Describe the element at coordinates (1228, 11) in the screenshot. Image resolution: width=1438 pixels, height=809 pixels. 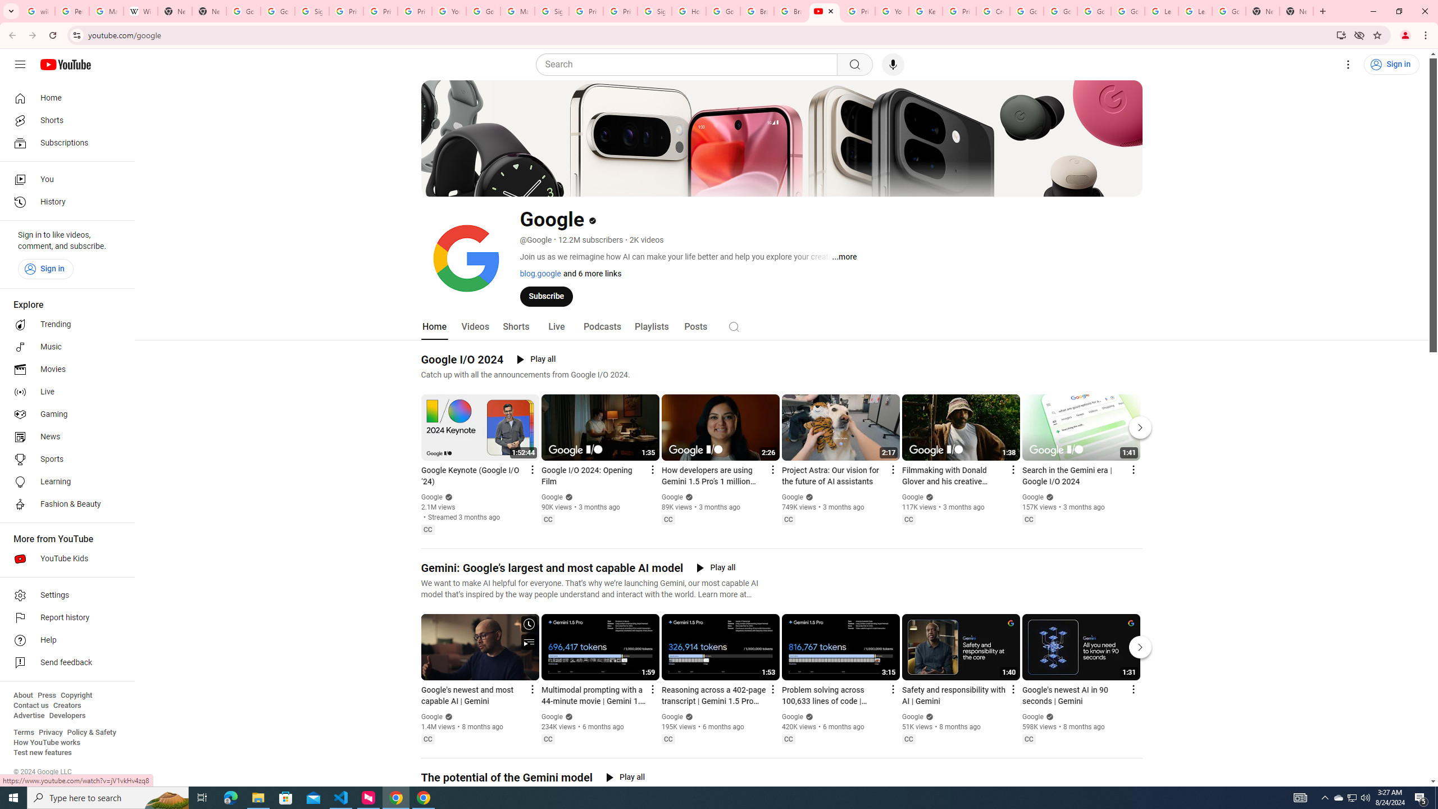
I see `Google Account` at that location.